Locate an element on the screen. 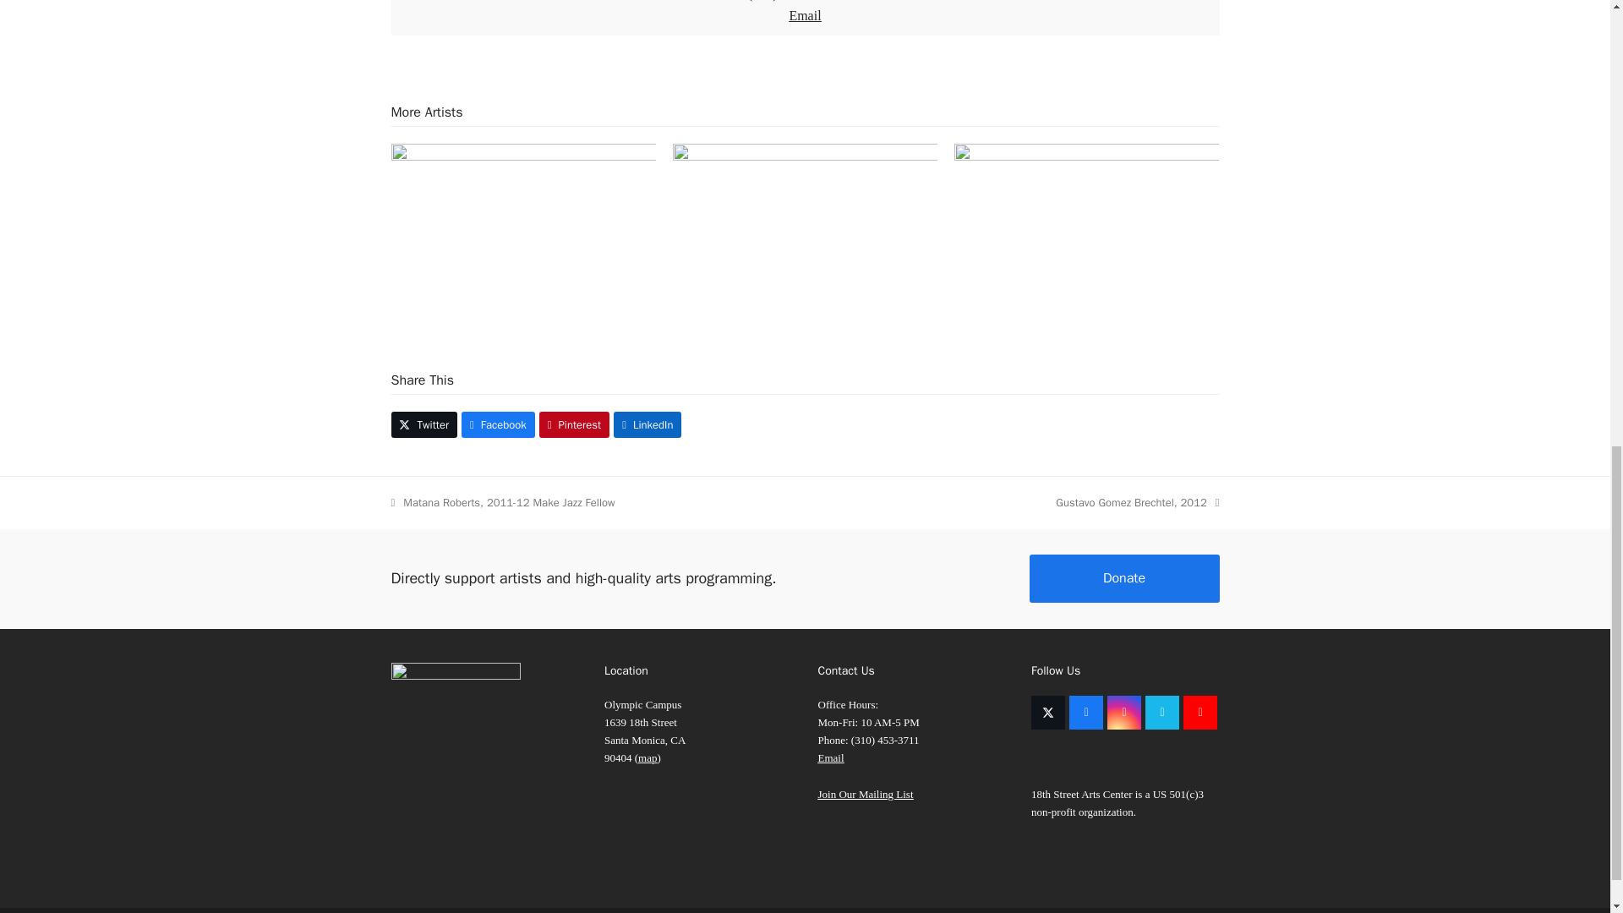  YouTube is located at coordinates (1200, 712).